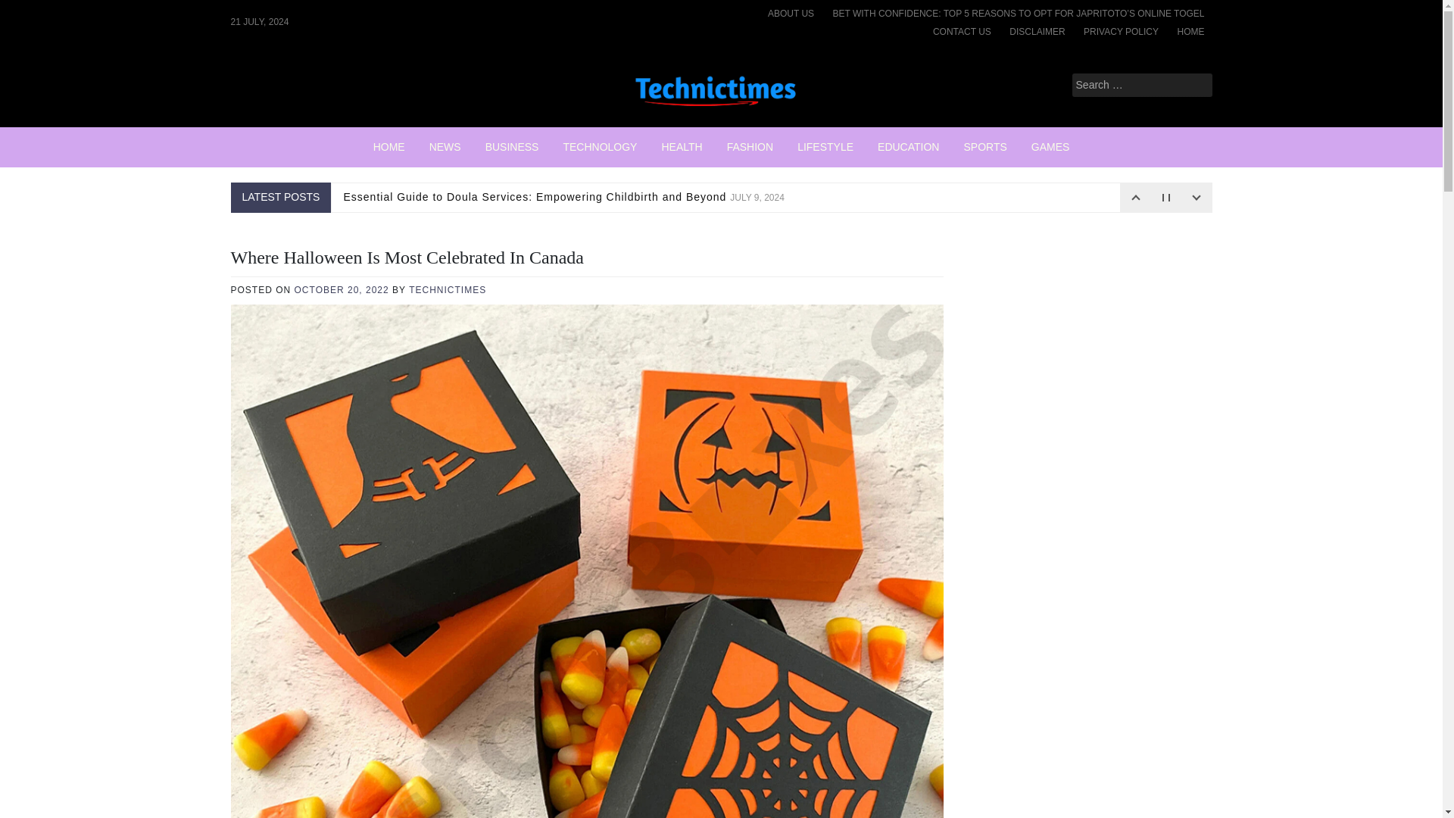 The height and width of the screenshot is (818, 1454). I want to click on PRIVACY POLICY, so click(1121, 32).